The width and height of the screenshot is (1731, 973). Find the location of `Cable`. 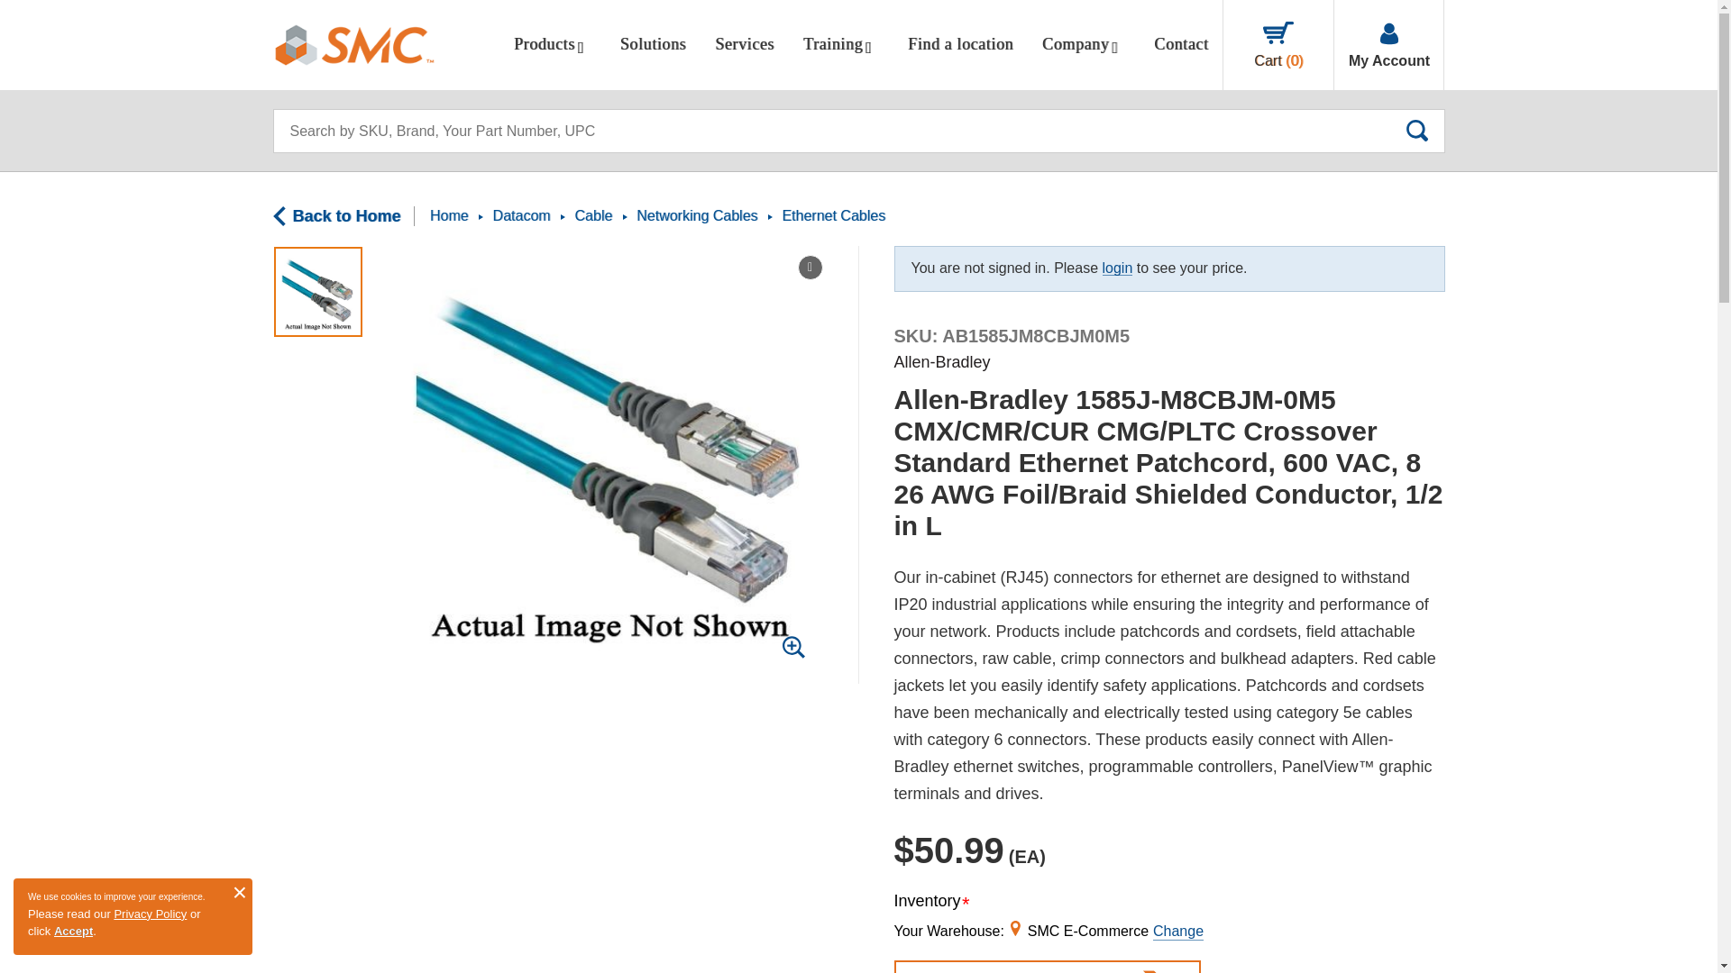

Cable is located at coordinates (593, 216).